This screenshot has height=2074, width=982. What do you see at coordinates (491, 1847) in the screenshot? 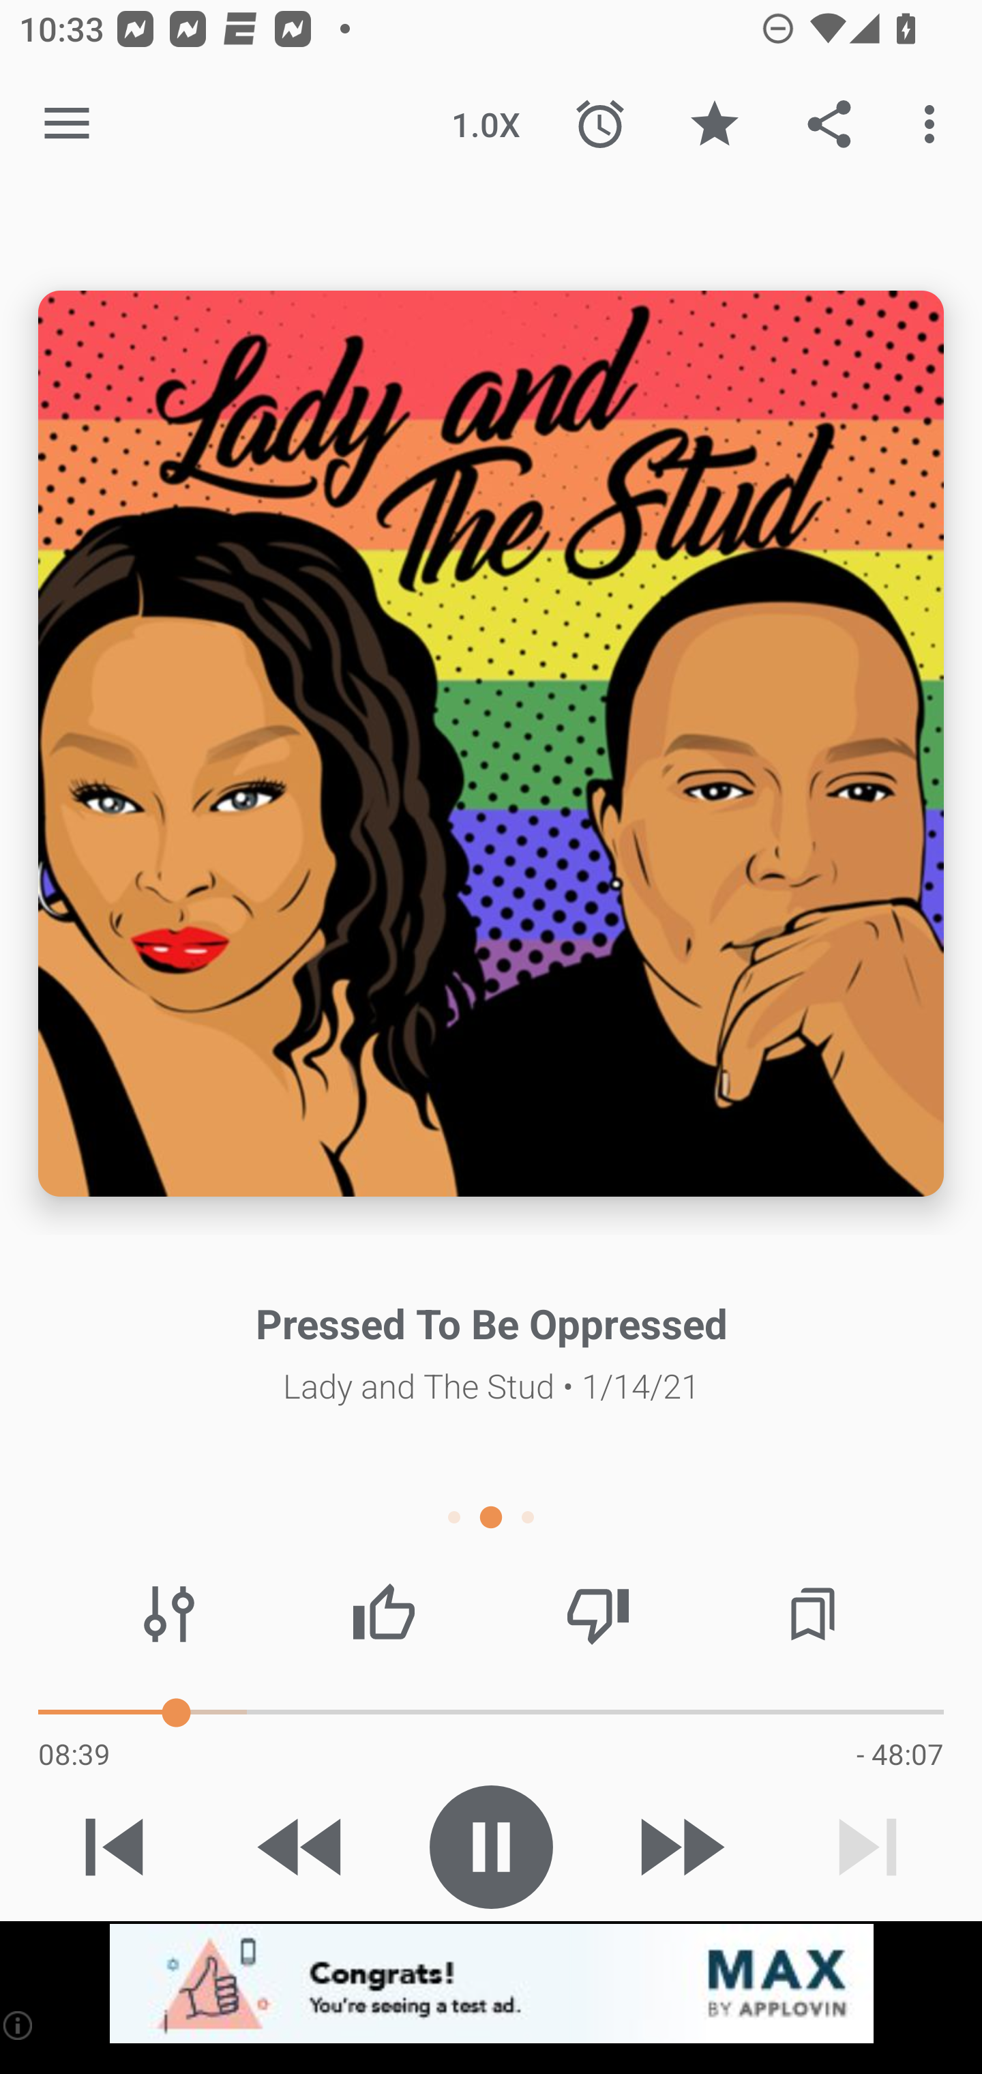
I see `Play / Pause` at bounding box center [491, 1847].